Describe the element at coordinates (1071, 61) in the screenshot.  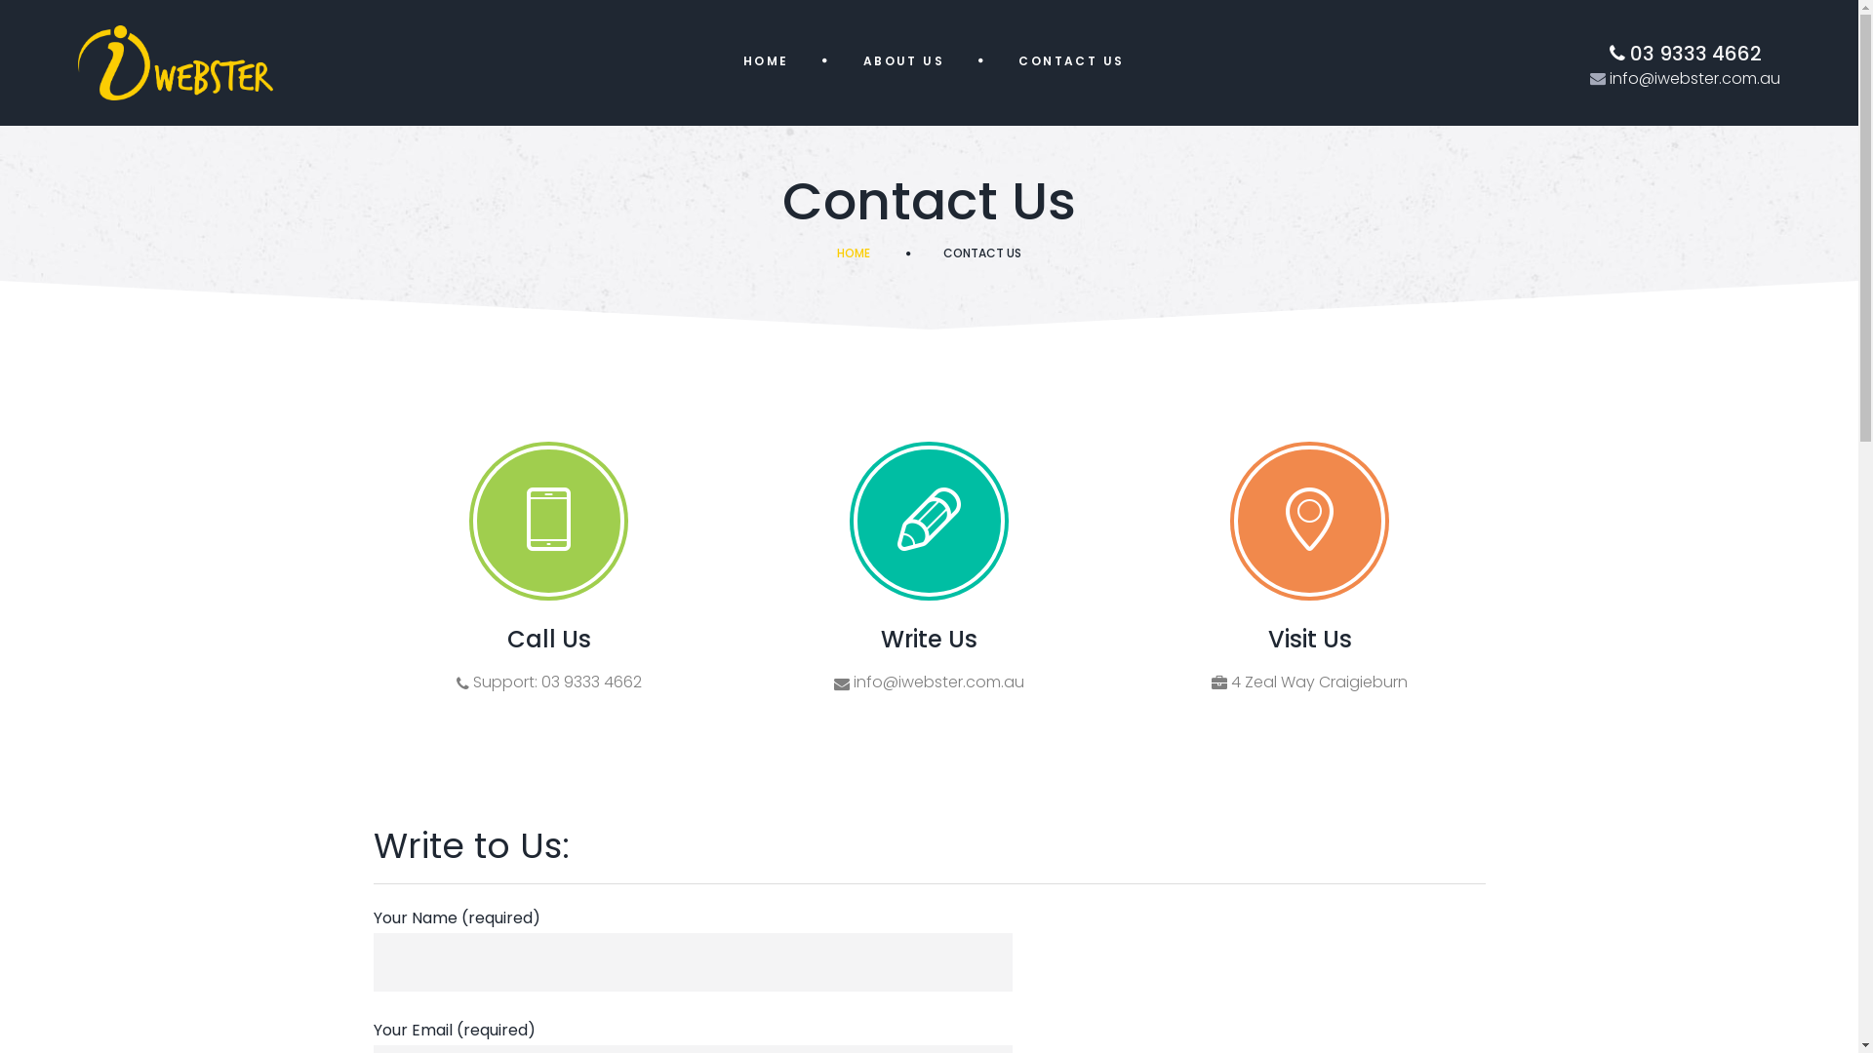
I see `CONTACT US` at that location.